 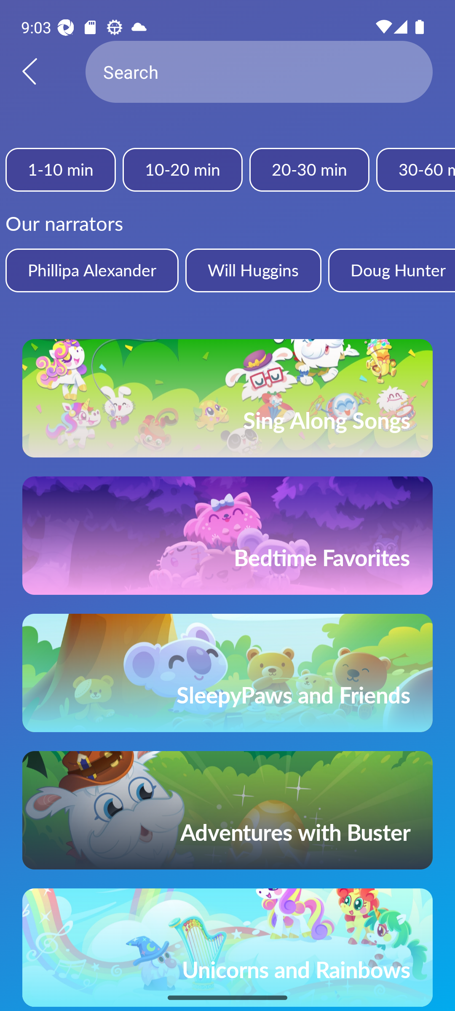 What do you see at coordinates (259, 72) in the screenshot?
I see `Search` at bounding box center [259, 72].